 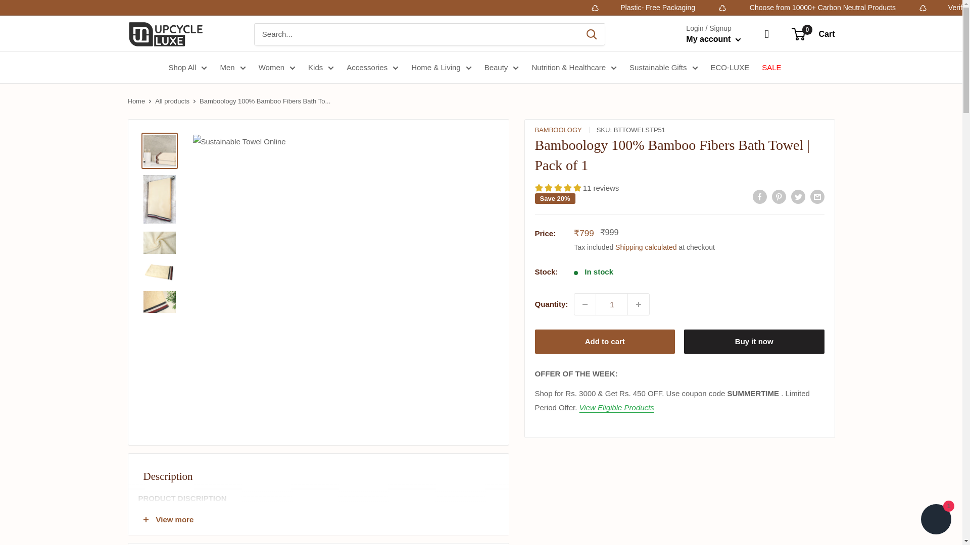 I want to click on Decrease quantity by 1, so click(x=585, y=304).